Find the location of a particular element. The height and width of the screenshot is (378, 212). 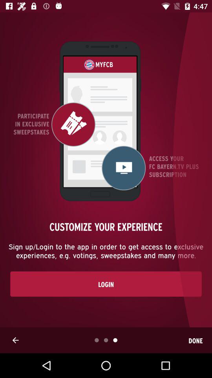

launch icon at the bottom left corner is located at coordinates (15, 340).